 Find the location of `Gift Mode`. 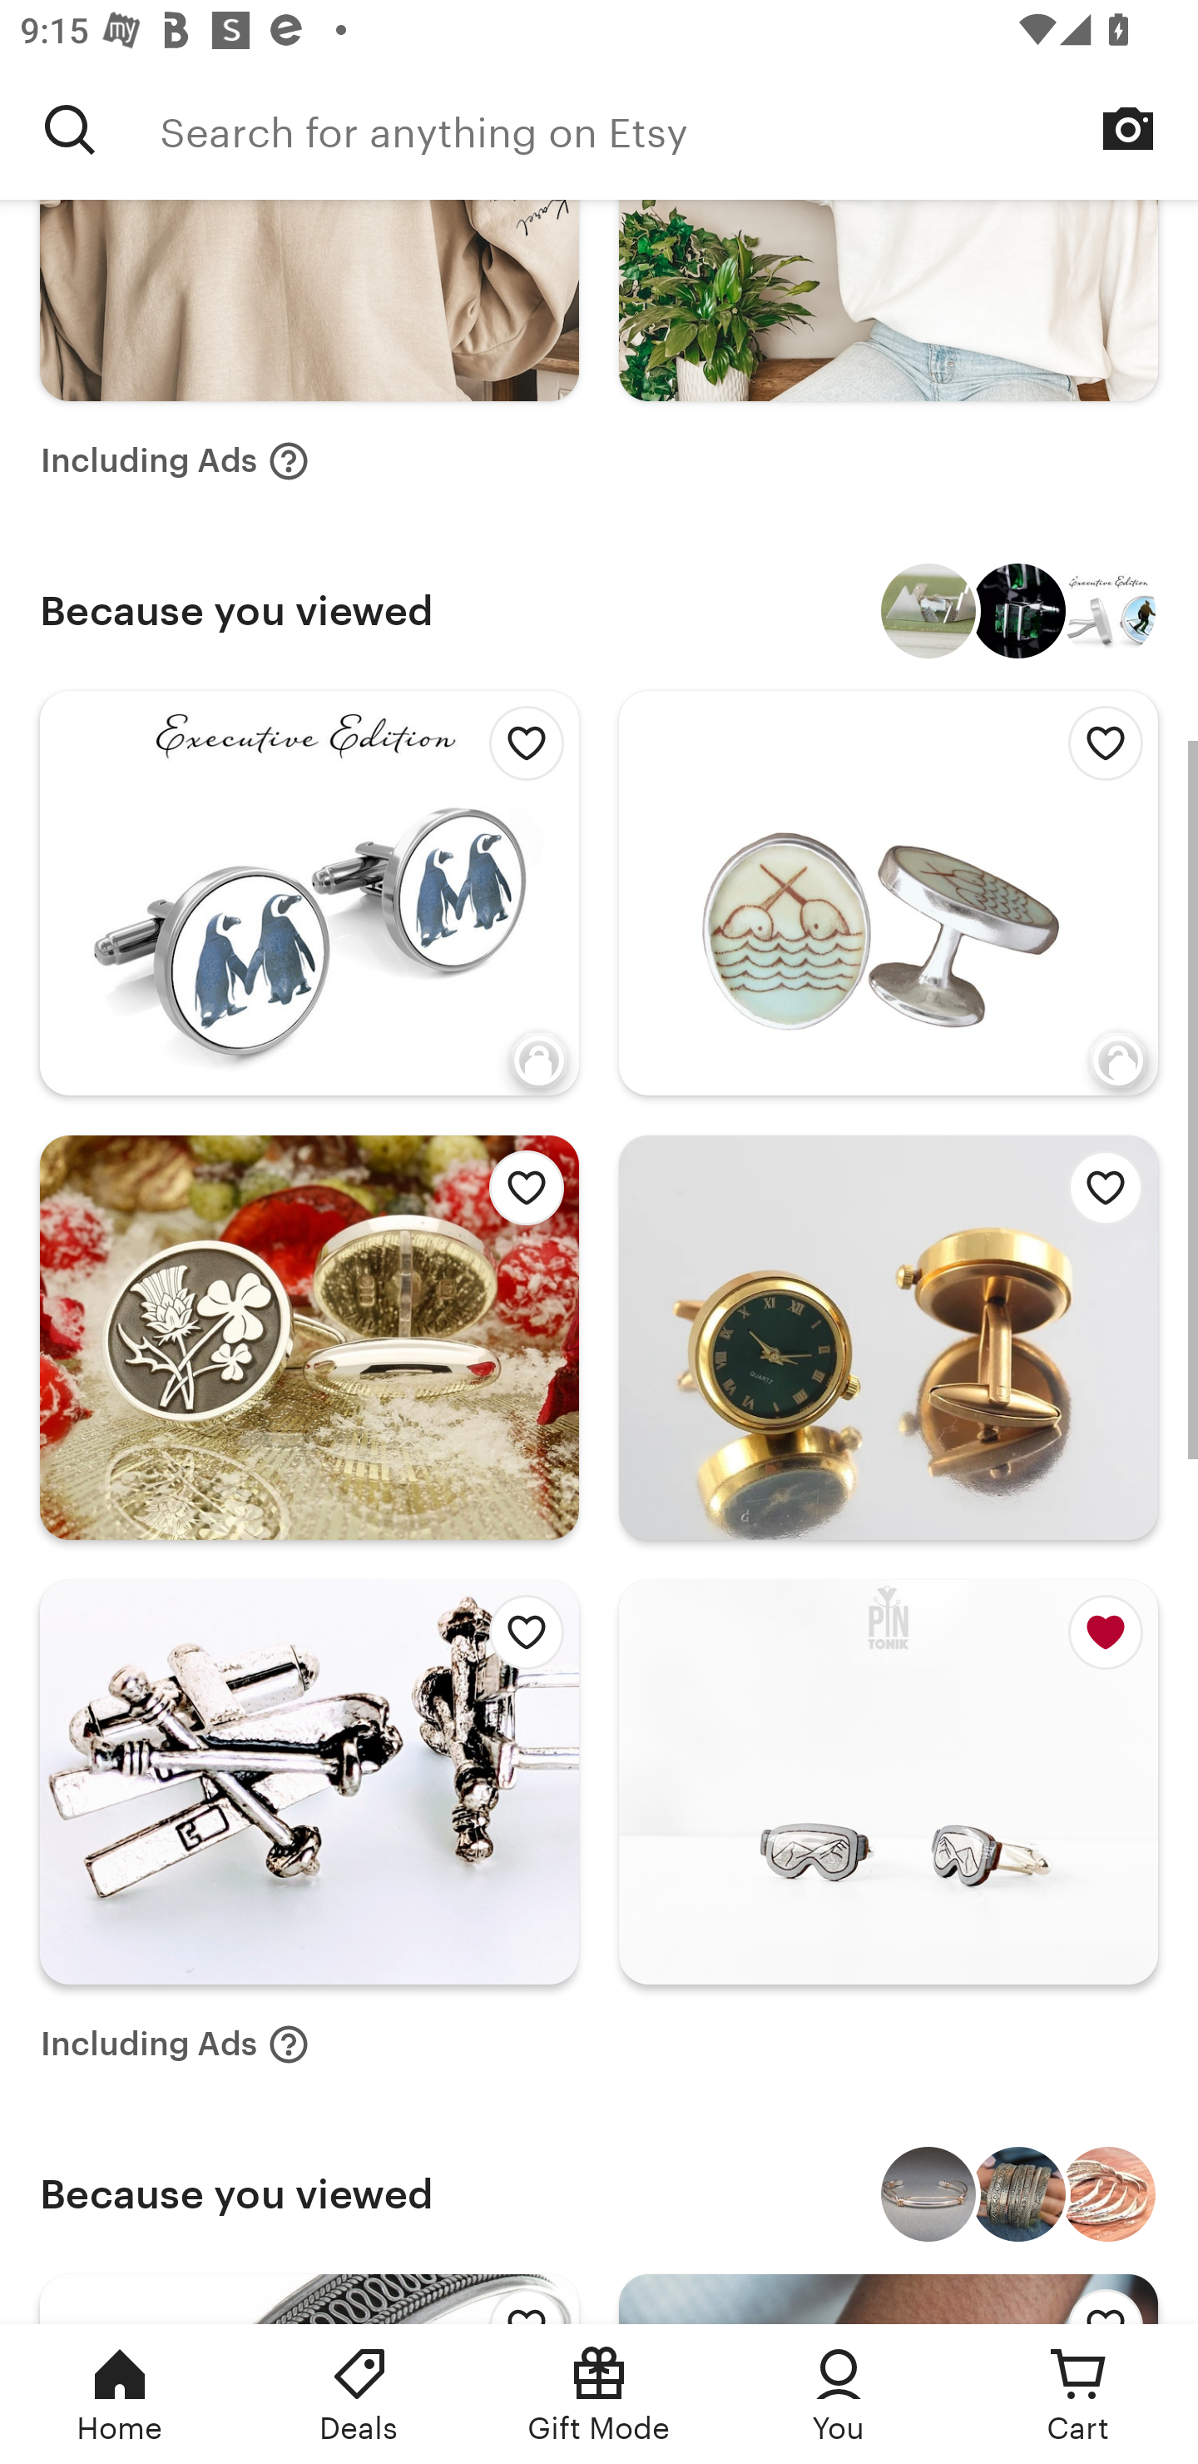

Gift Mode is located at coordinates (599, 2394).